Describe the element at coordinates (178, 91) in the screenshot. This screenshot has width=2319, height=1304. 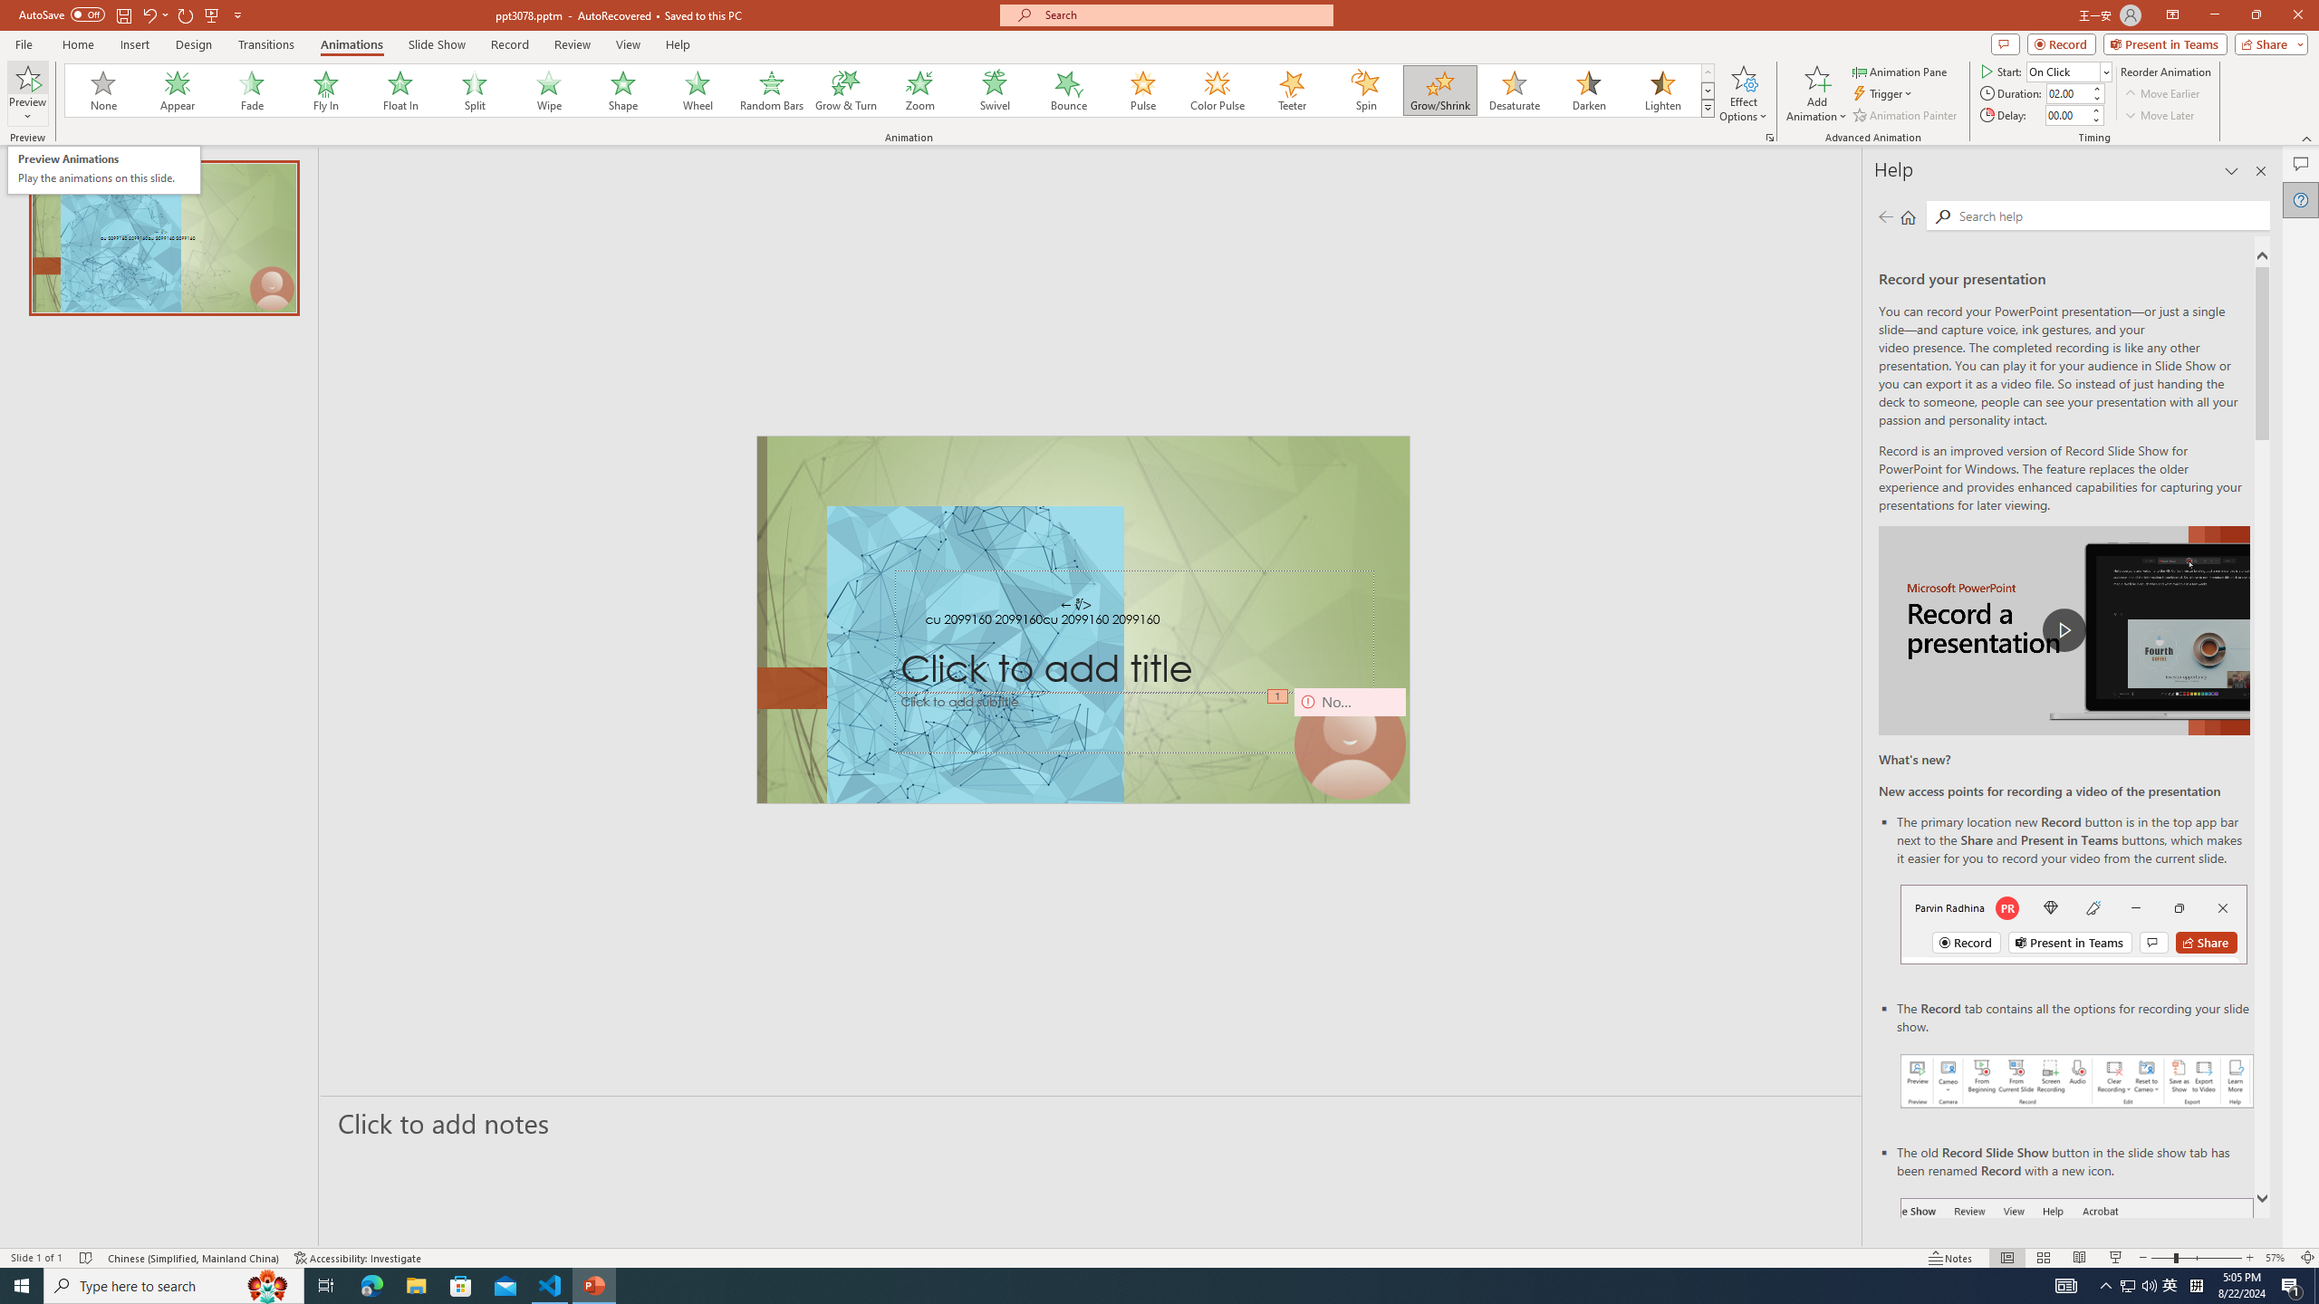
I see `Appear` at that location.